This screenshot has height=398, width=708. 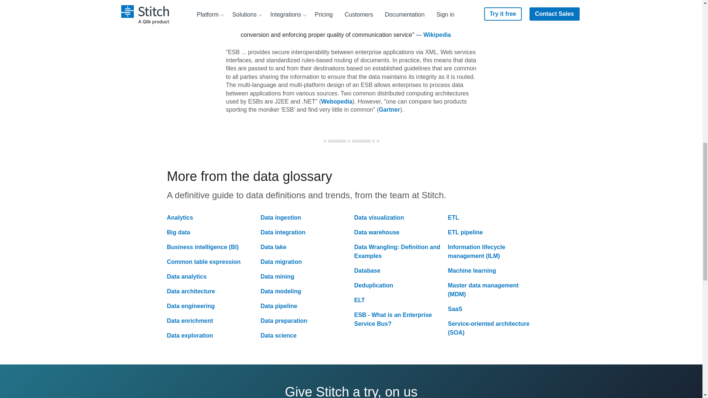 What do you see at coordinates (190, 306) in the screenshot?
I see `Data engineering` at bounding box center [190, 306].